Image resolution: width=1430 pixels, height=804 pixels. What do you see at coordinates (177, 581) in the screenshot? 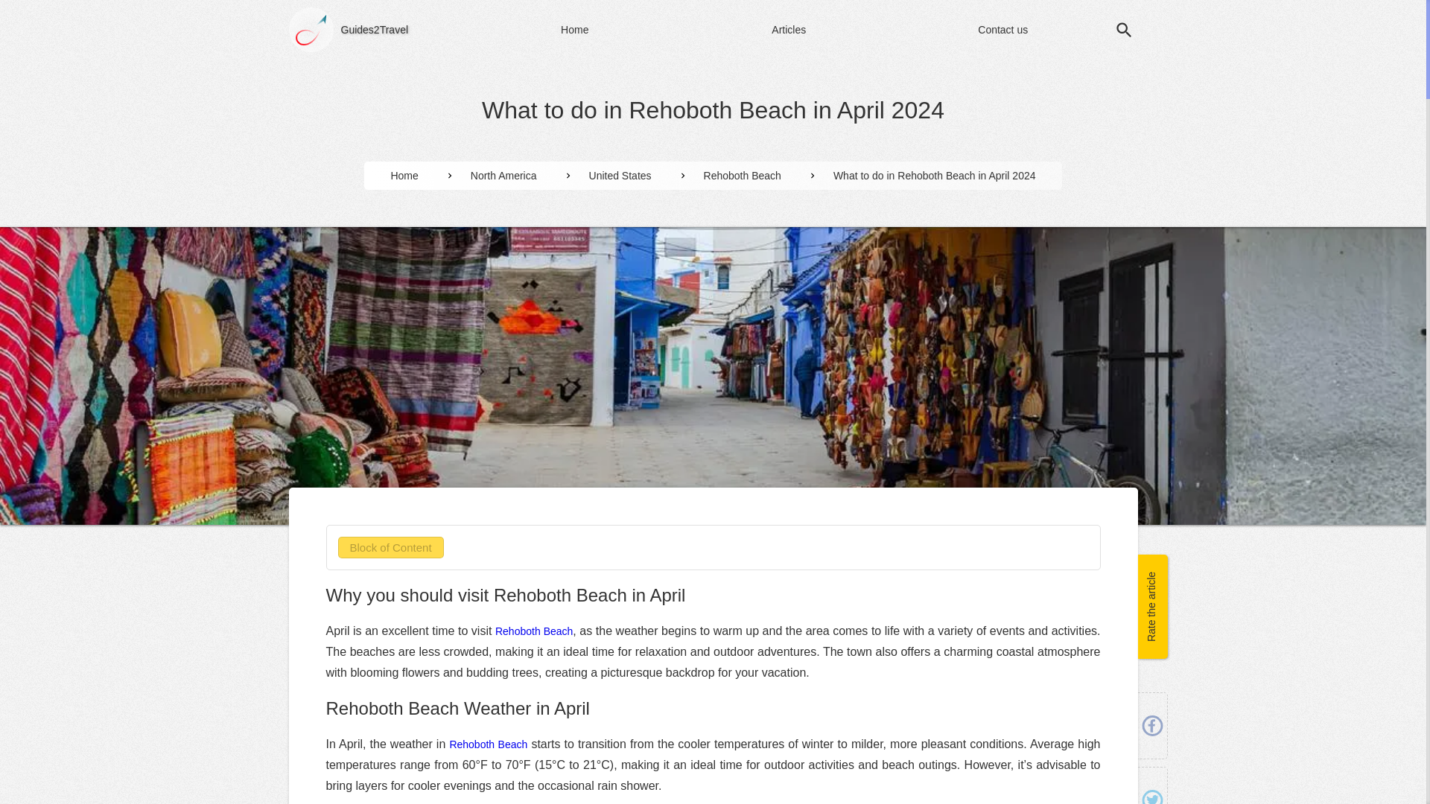
I see `GetYourGuide Widget` at bounding box center [177, 581].